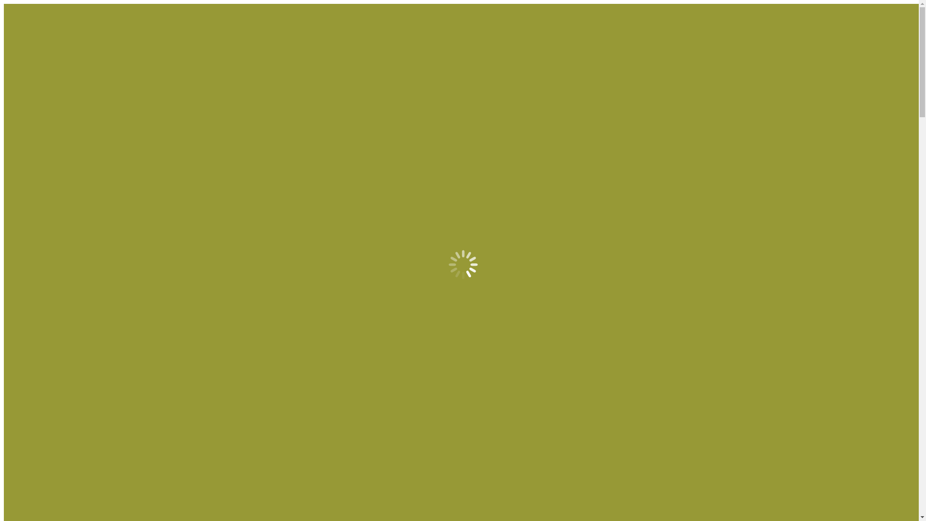  Describe the element at coordinates (27, 8) in the screenshot. I see `Skip to content` at that location.